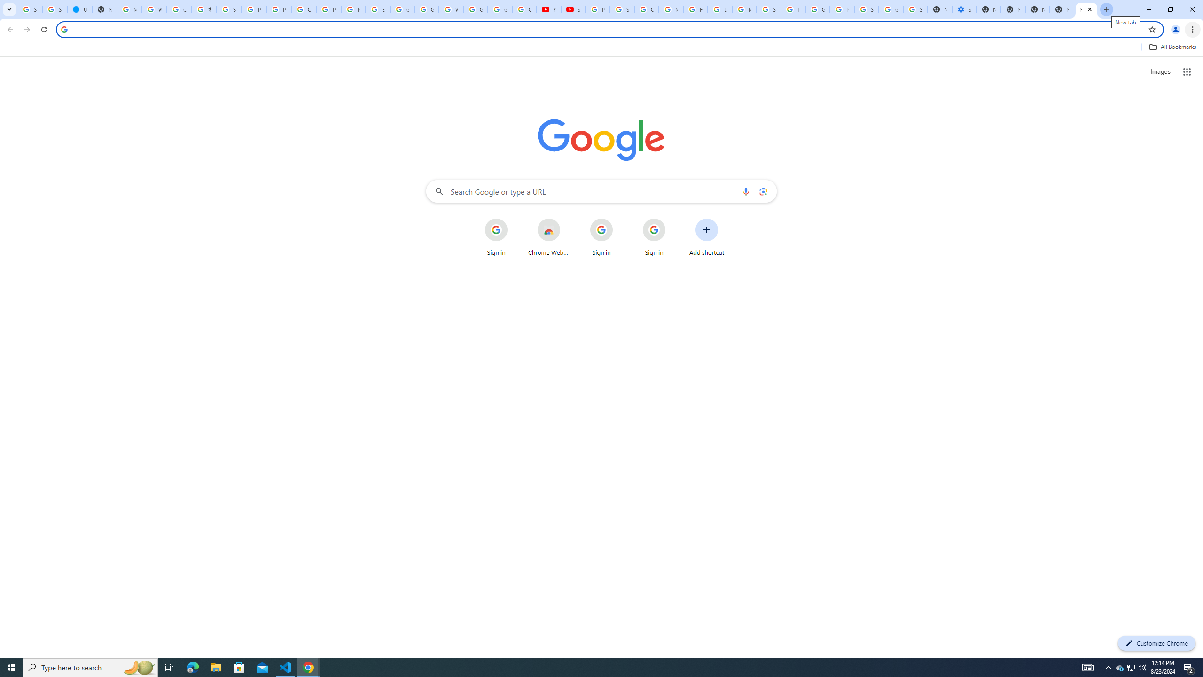 This screenshot has height=677, width=1203. What do you see at coordinates (79, 9) in the screenshot?
I see `USA TODAY` at bounding box center [79, 9].